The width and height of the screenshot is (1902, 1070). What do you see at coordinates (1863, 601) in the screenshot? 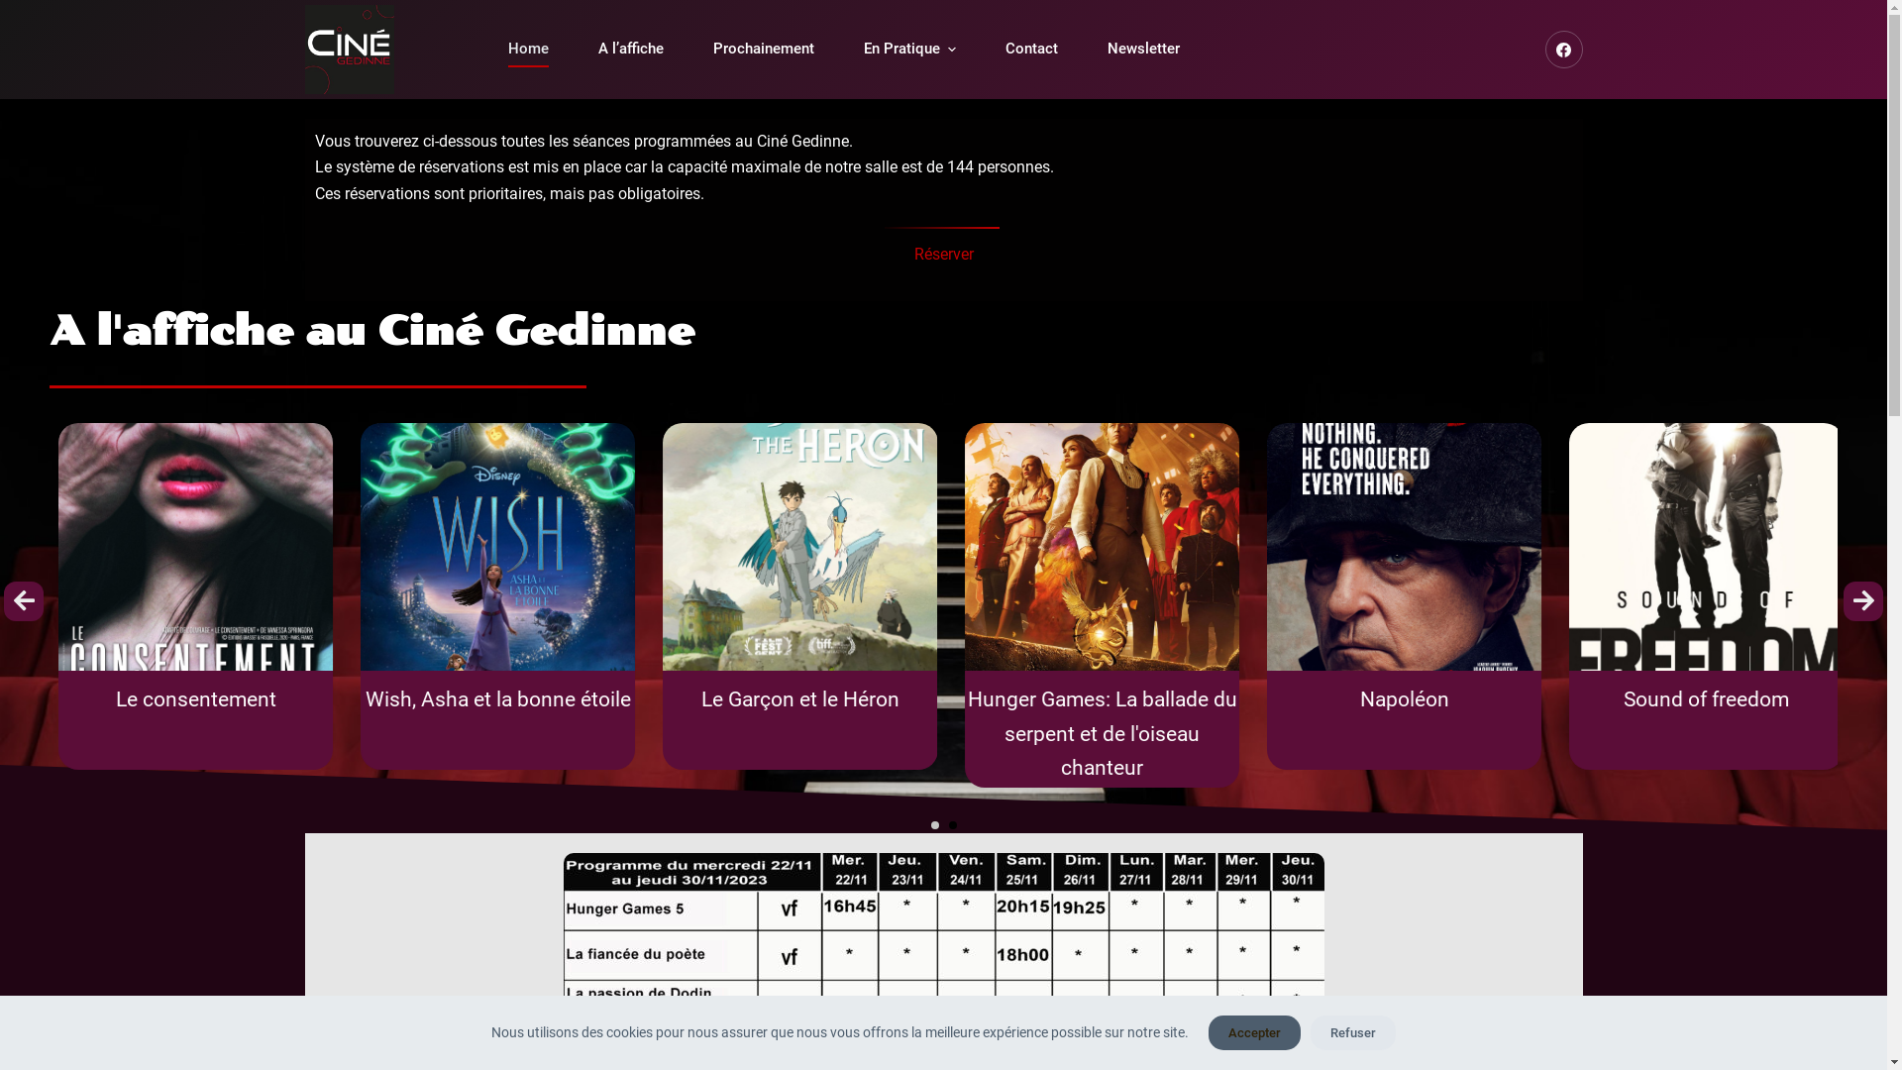
I see `next item` at bounding box center [1863, 601].